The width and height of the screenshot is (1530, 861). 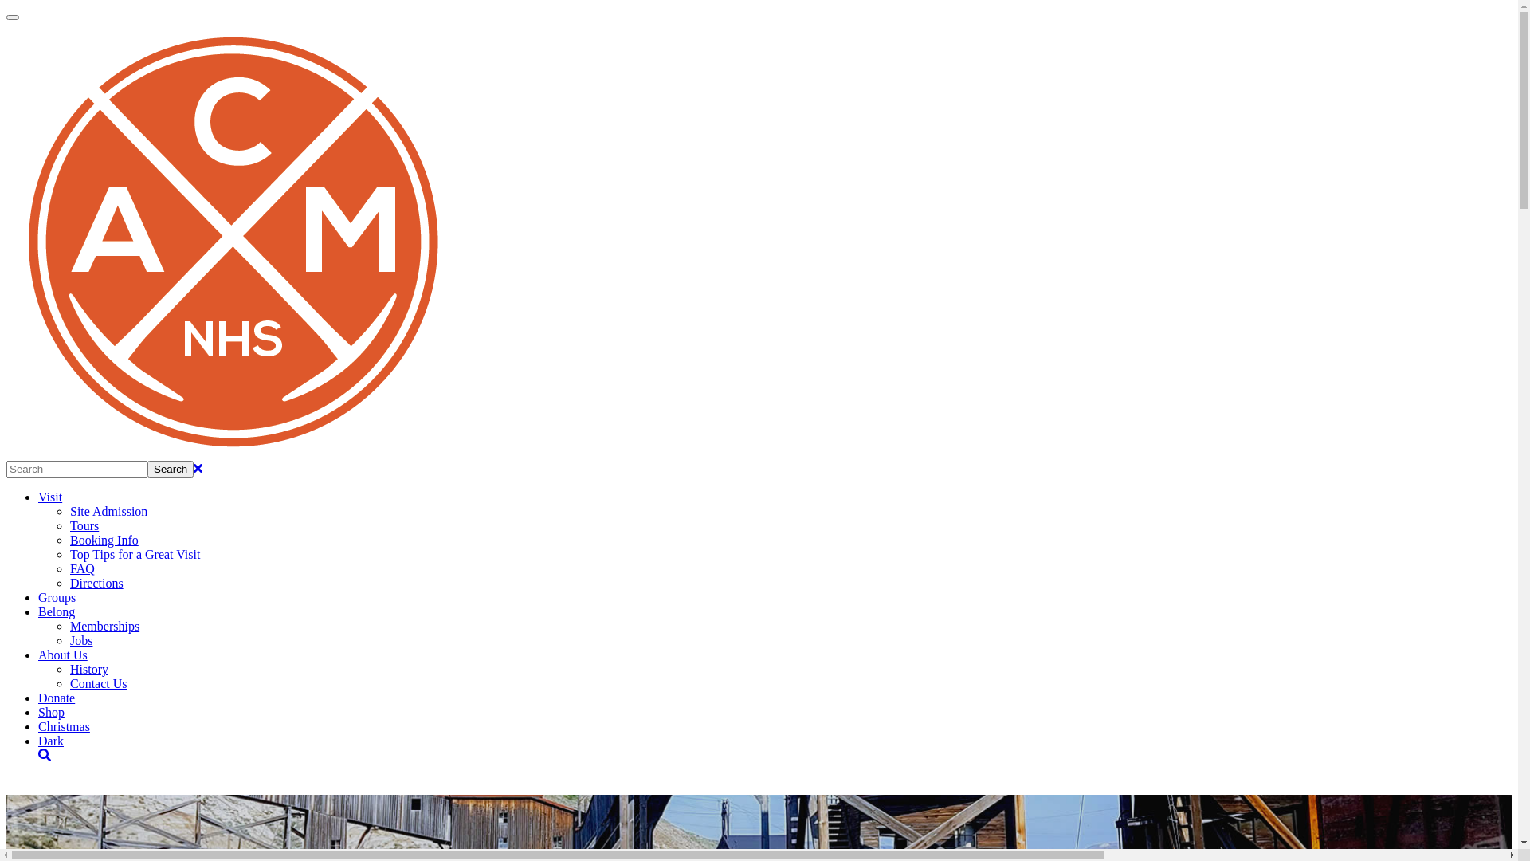 What do you see at coordinates (171, 469) in the screenshot?
I see `Search` at bounding box center [171, 469].